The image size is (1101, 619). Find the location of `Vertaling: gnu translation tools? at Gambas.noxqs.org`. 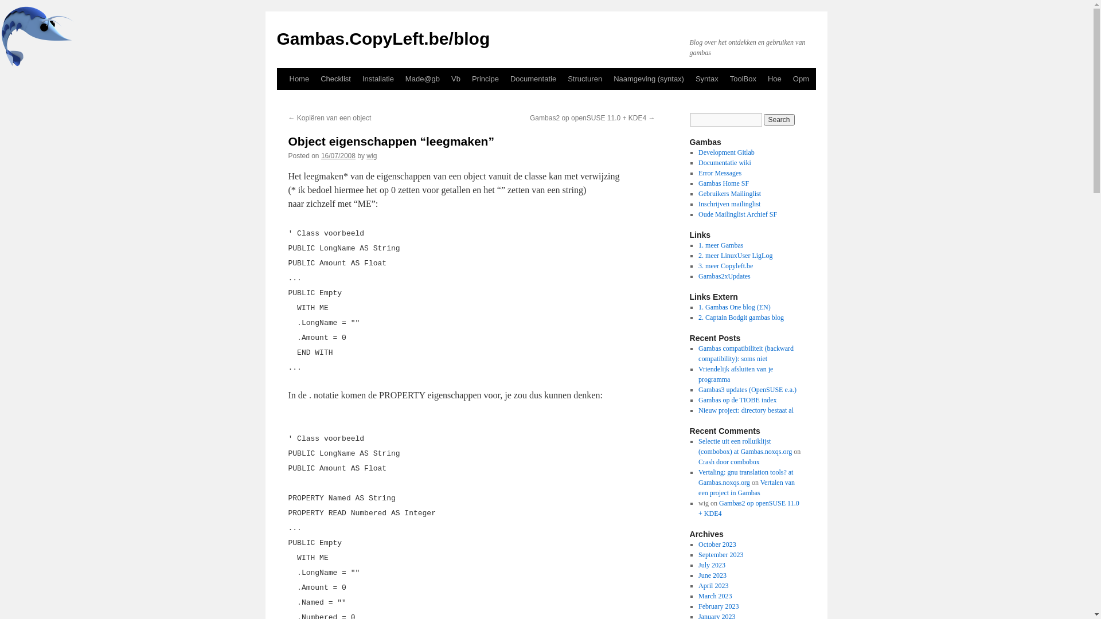

Vertaling: gnu translation tools? at Gambas.noxqs.org is located at coordinates (745, 477).